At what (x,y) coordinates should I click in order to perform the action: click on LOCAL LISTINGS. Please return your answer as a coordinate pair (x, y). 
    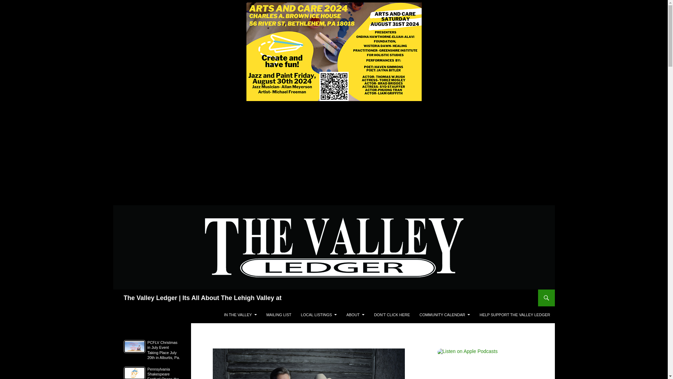
    Looking at the image, I should click on (319, 314).